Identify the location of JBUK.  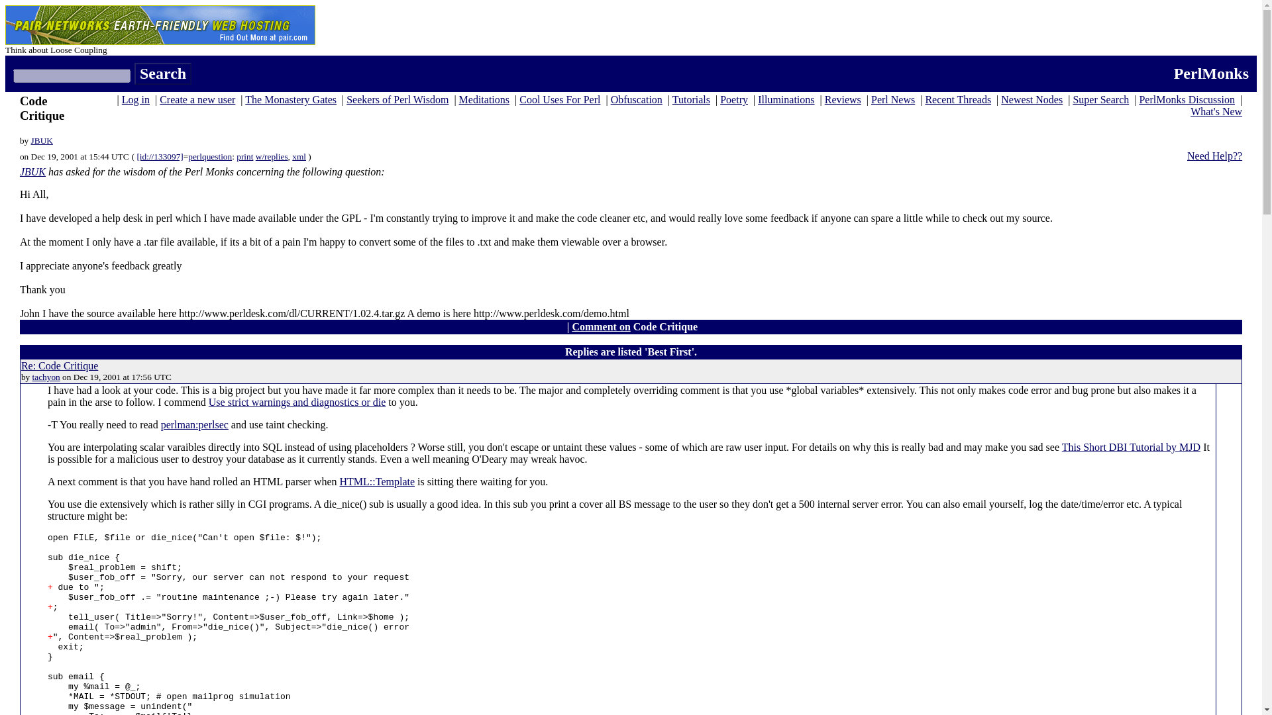
(42, 140).